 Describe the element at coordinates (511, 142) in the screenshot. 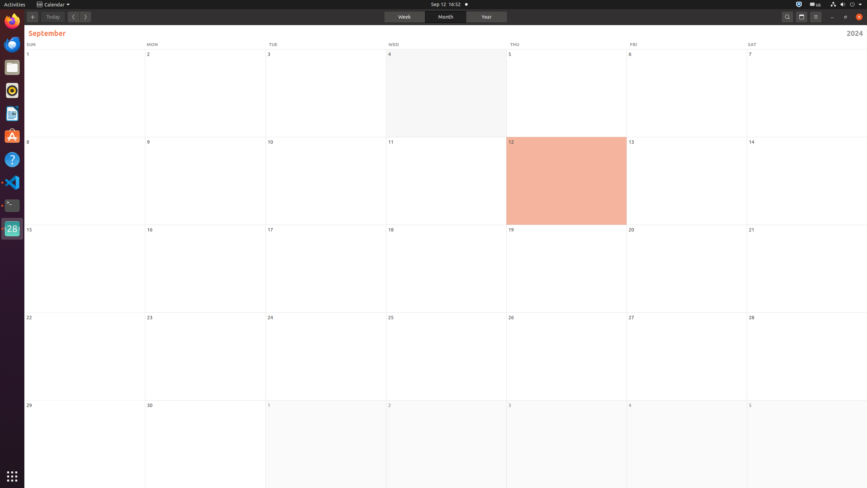

I see `12` at that location.